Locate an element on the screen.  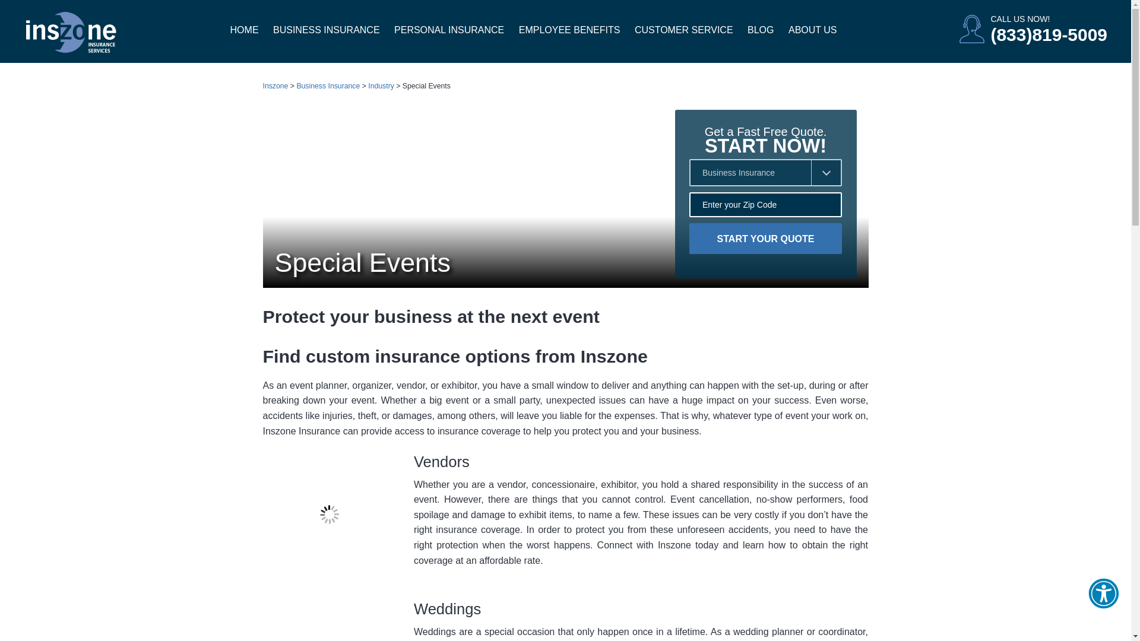
Industry is located at coordinates (381, 87).